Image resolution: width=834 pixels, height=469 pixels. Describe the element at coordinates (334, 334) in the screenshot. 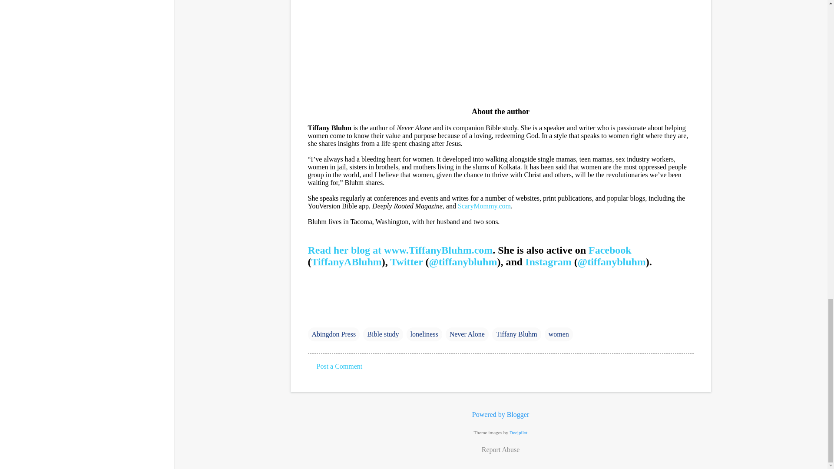

I see `Abingdon Press` at that location.